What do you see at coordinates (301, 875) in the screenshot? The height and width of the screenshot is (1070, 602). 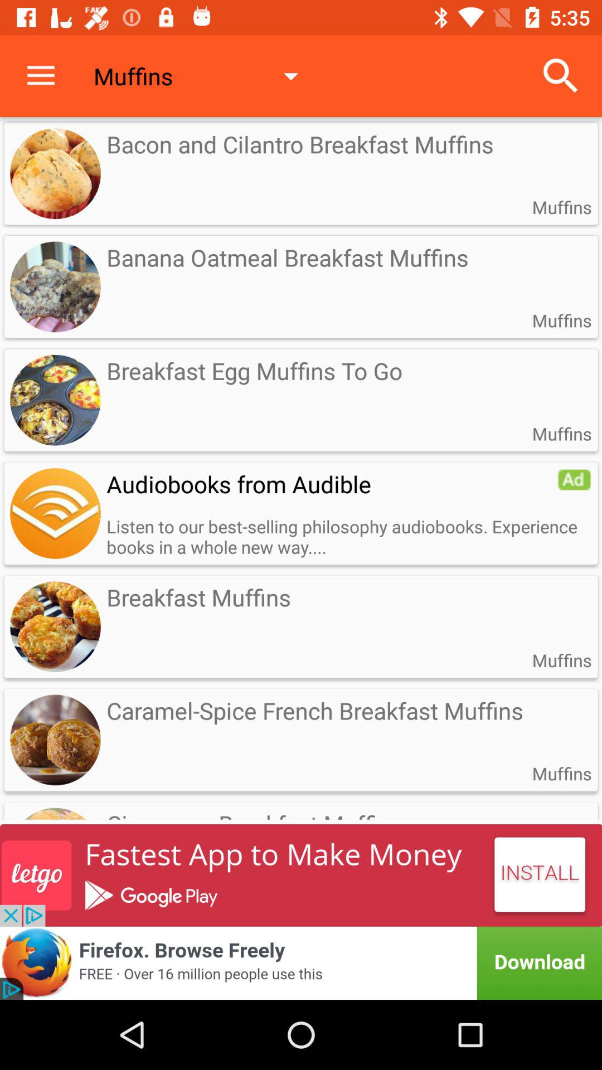 I see `click google play advertisement` at bounding box center [301, 875].